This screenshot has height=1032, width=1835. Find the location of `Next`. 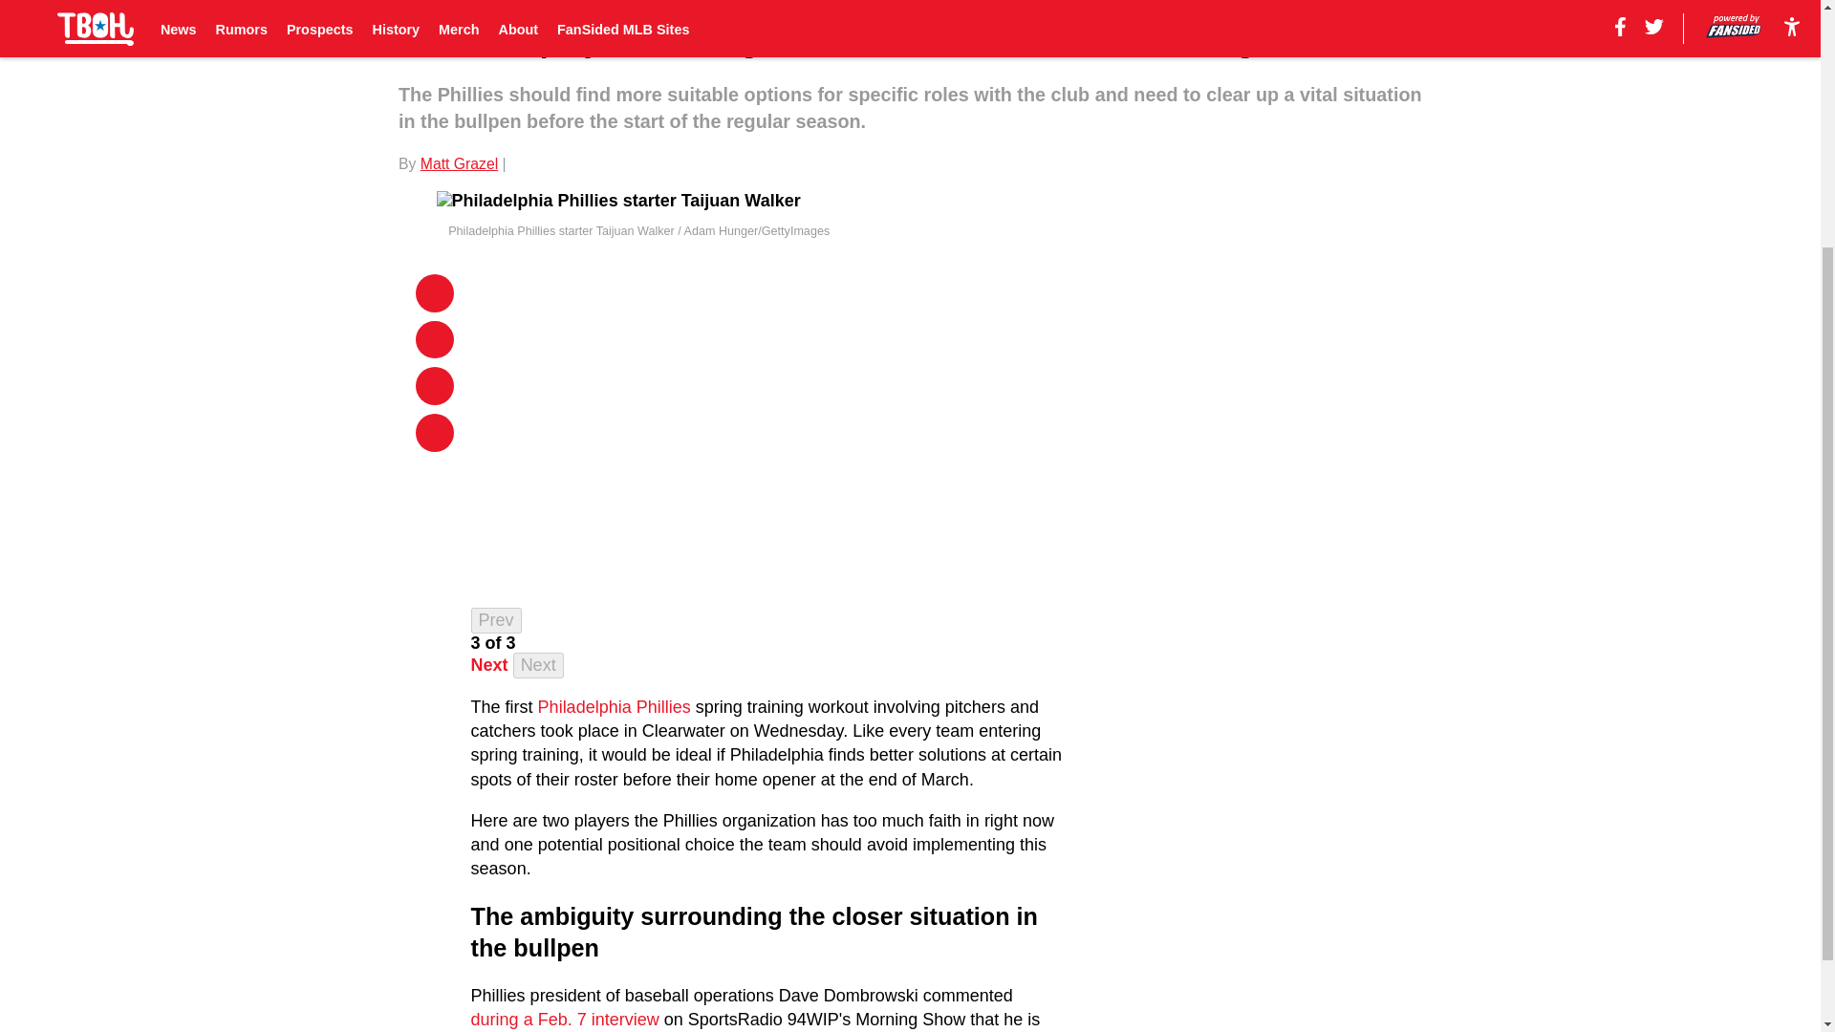

Next is located at coordinates (489, 665).